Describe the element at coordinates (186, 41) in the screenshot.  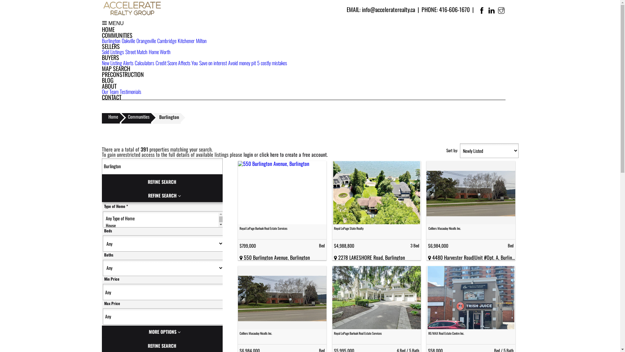
I see `Kitchener` at that location.